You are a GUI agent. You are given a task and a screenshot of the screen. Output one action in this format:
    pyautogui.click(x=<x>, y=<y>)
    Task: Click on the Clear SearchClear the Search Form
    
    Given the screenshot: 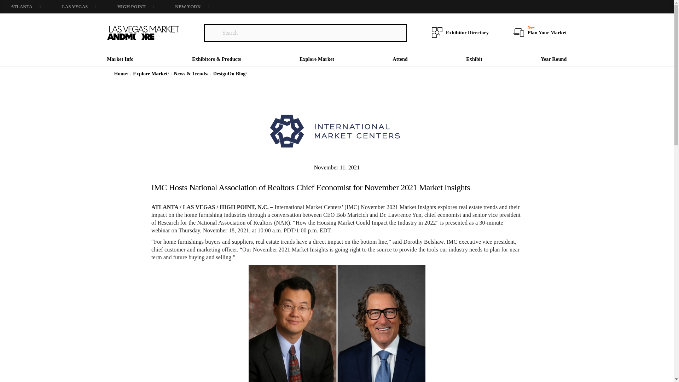 What is the action you would take?
    pyautogui.click(x=399, y=33)
    